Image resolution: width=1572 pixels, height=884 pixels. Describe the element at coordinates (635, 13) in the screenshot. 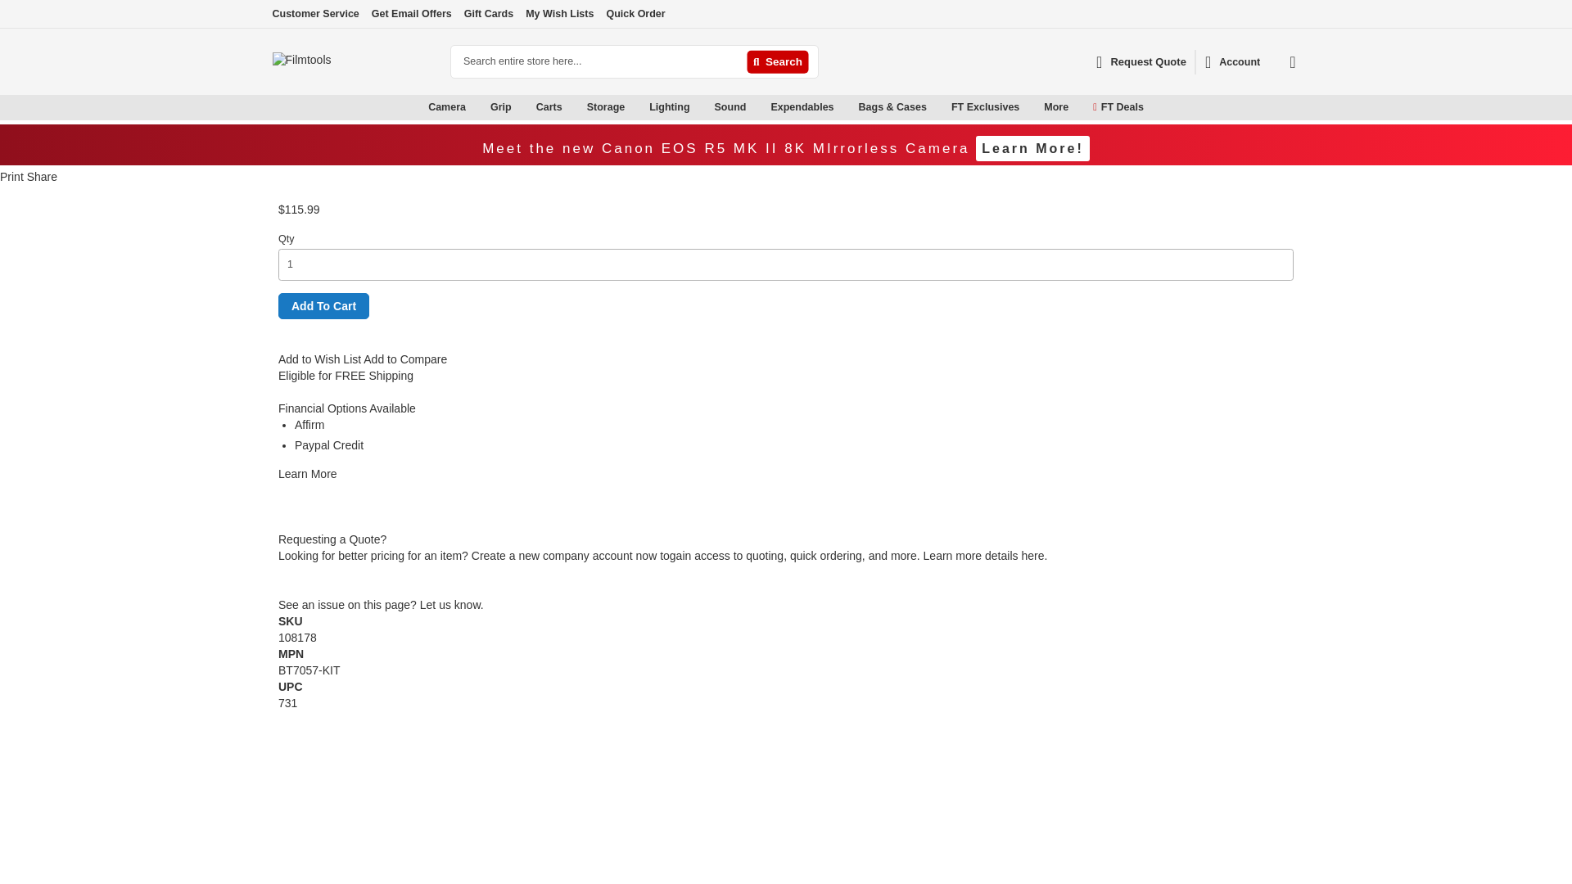

I see `Quick Order` at that location.